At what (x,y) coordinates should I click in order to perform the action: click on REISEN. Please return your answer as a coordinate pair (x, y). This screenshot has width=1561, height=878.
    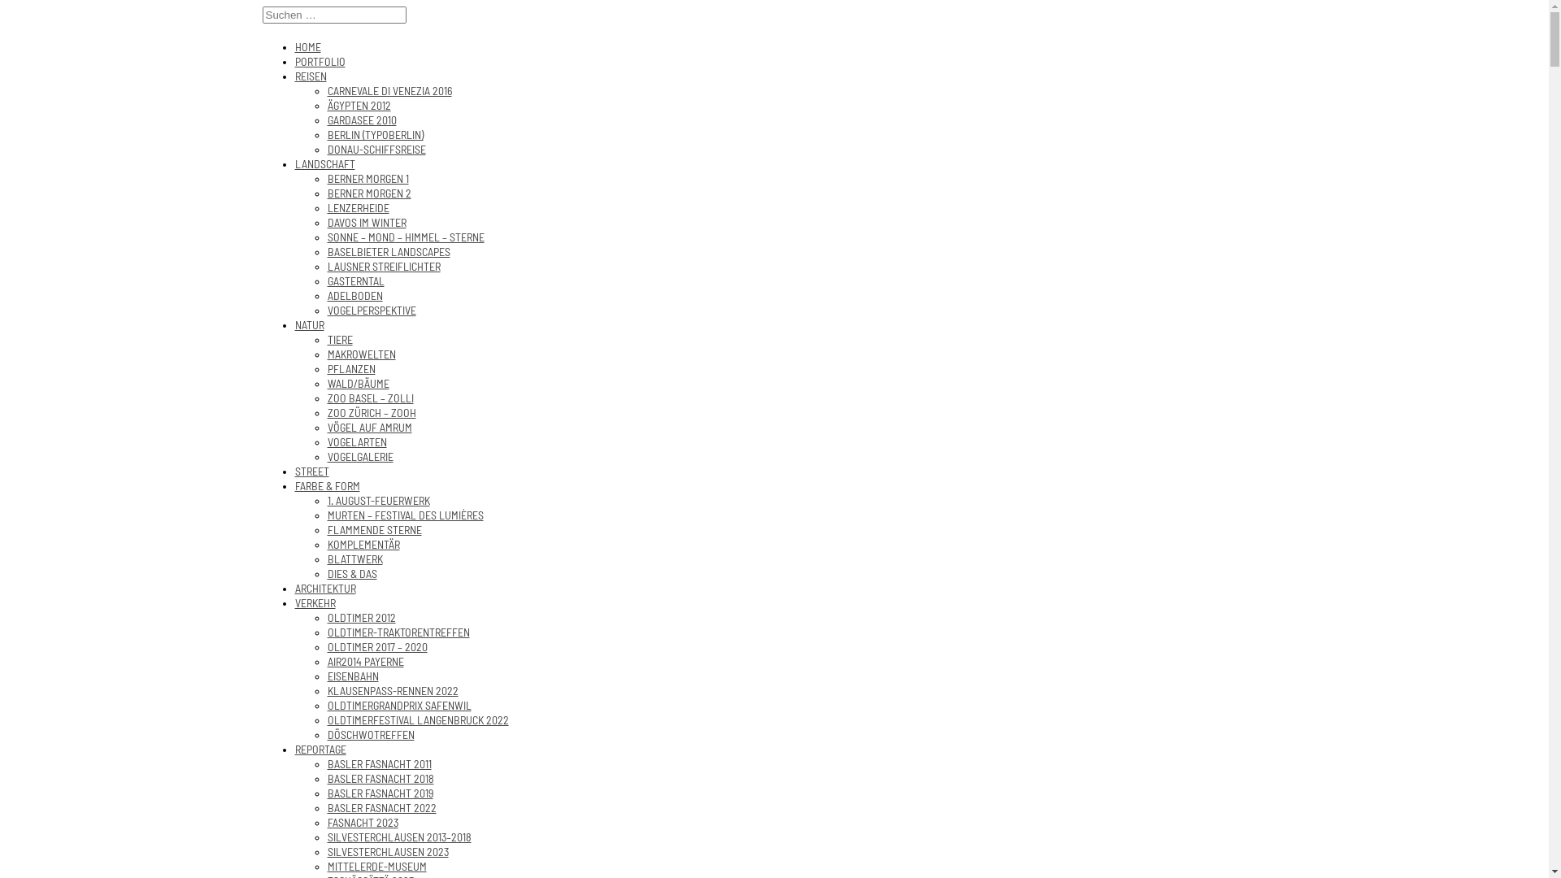
    Looking at the image, I should click on (311, 76).